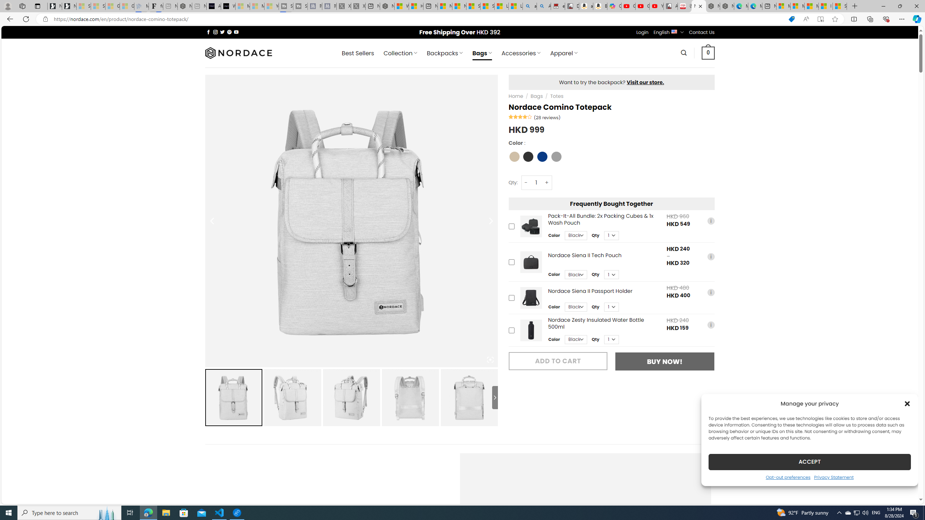 This screenshot has height=520, width=925. Describe the element at coordinates (674, 31) in the screenshot. I see `English` at that location.